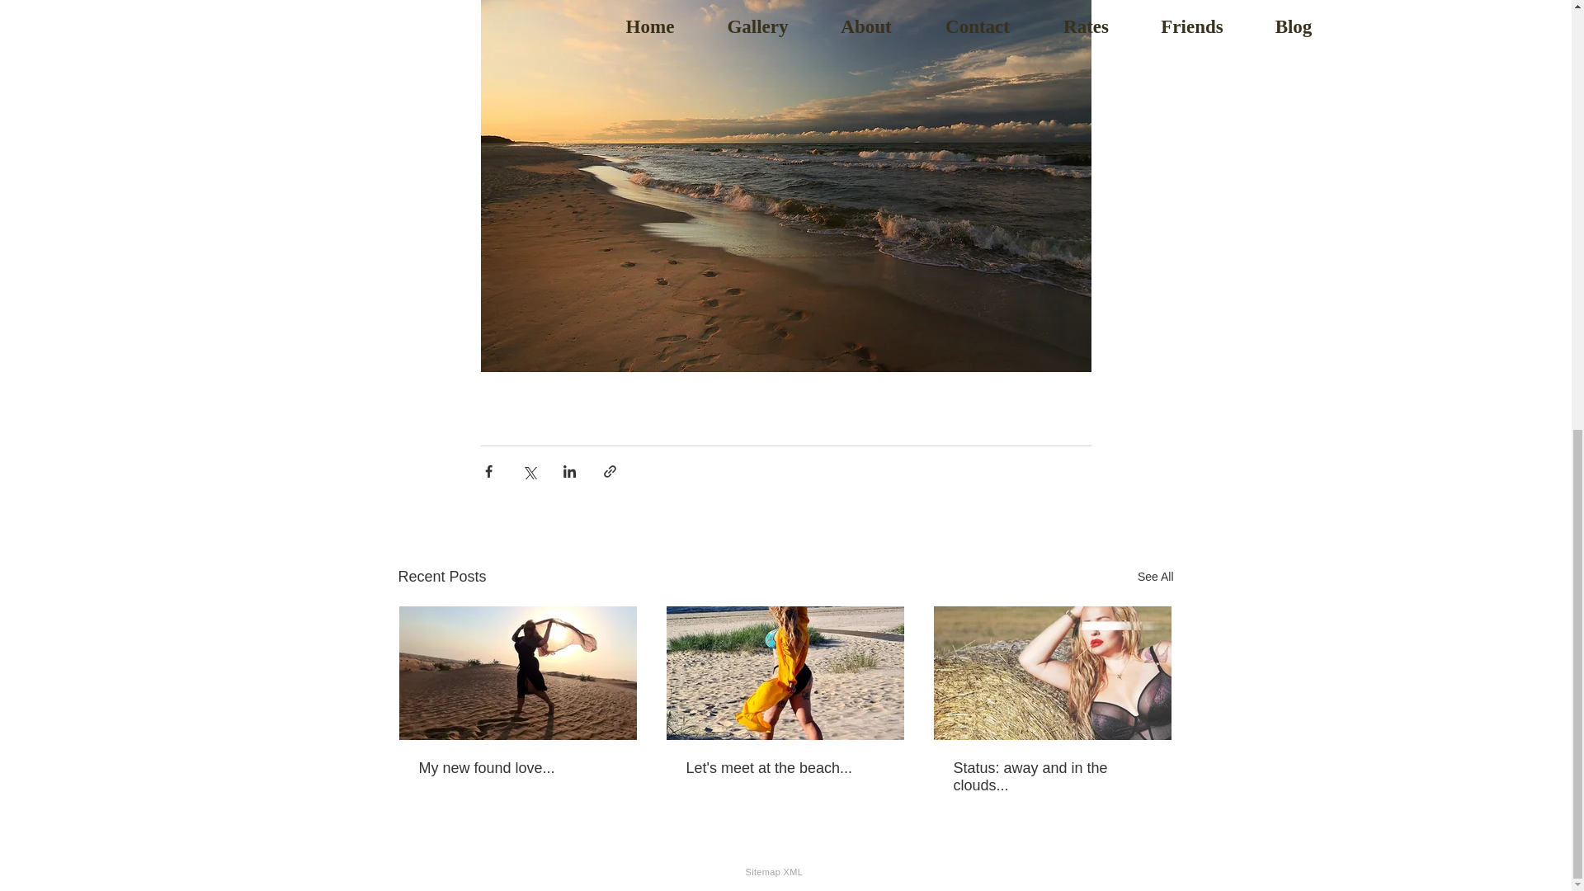 The image size is (1584, 891). Describe the element at coordinates (518, 768) in the screenshot. I see `My new found love...` at that location.